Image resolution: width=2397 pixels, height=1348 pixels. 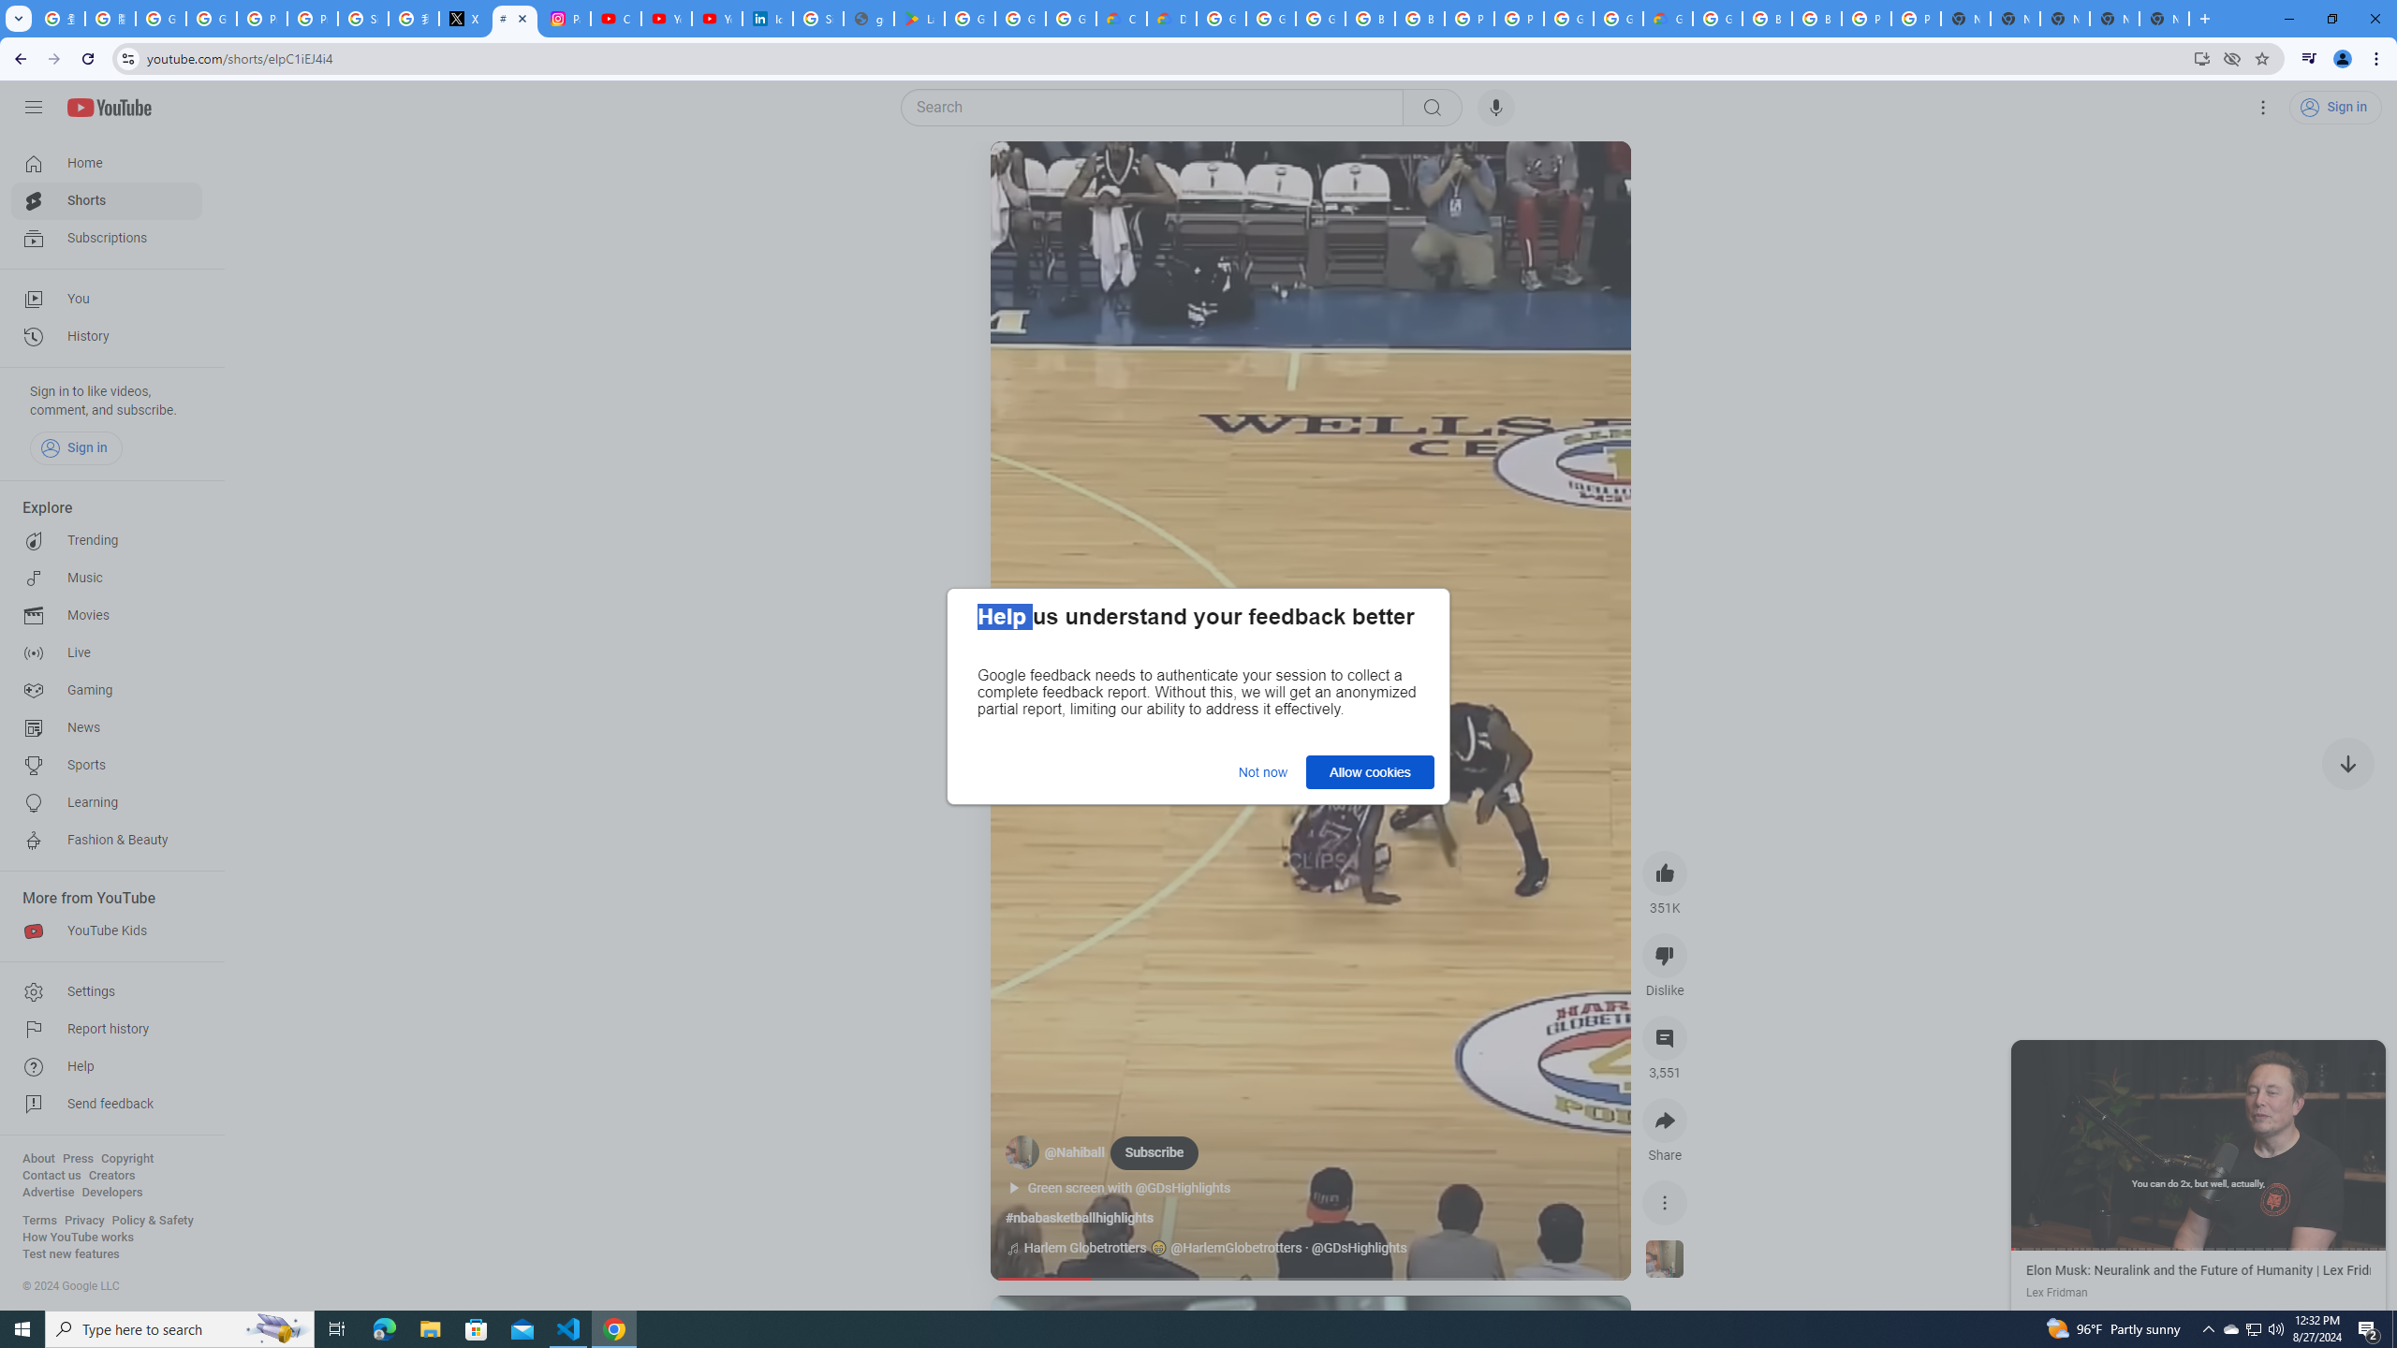 I want to click on music icon, so click(x=1012, y=1249).